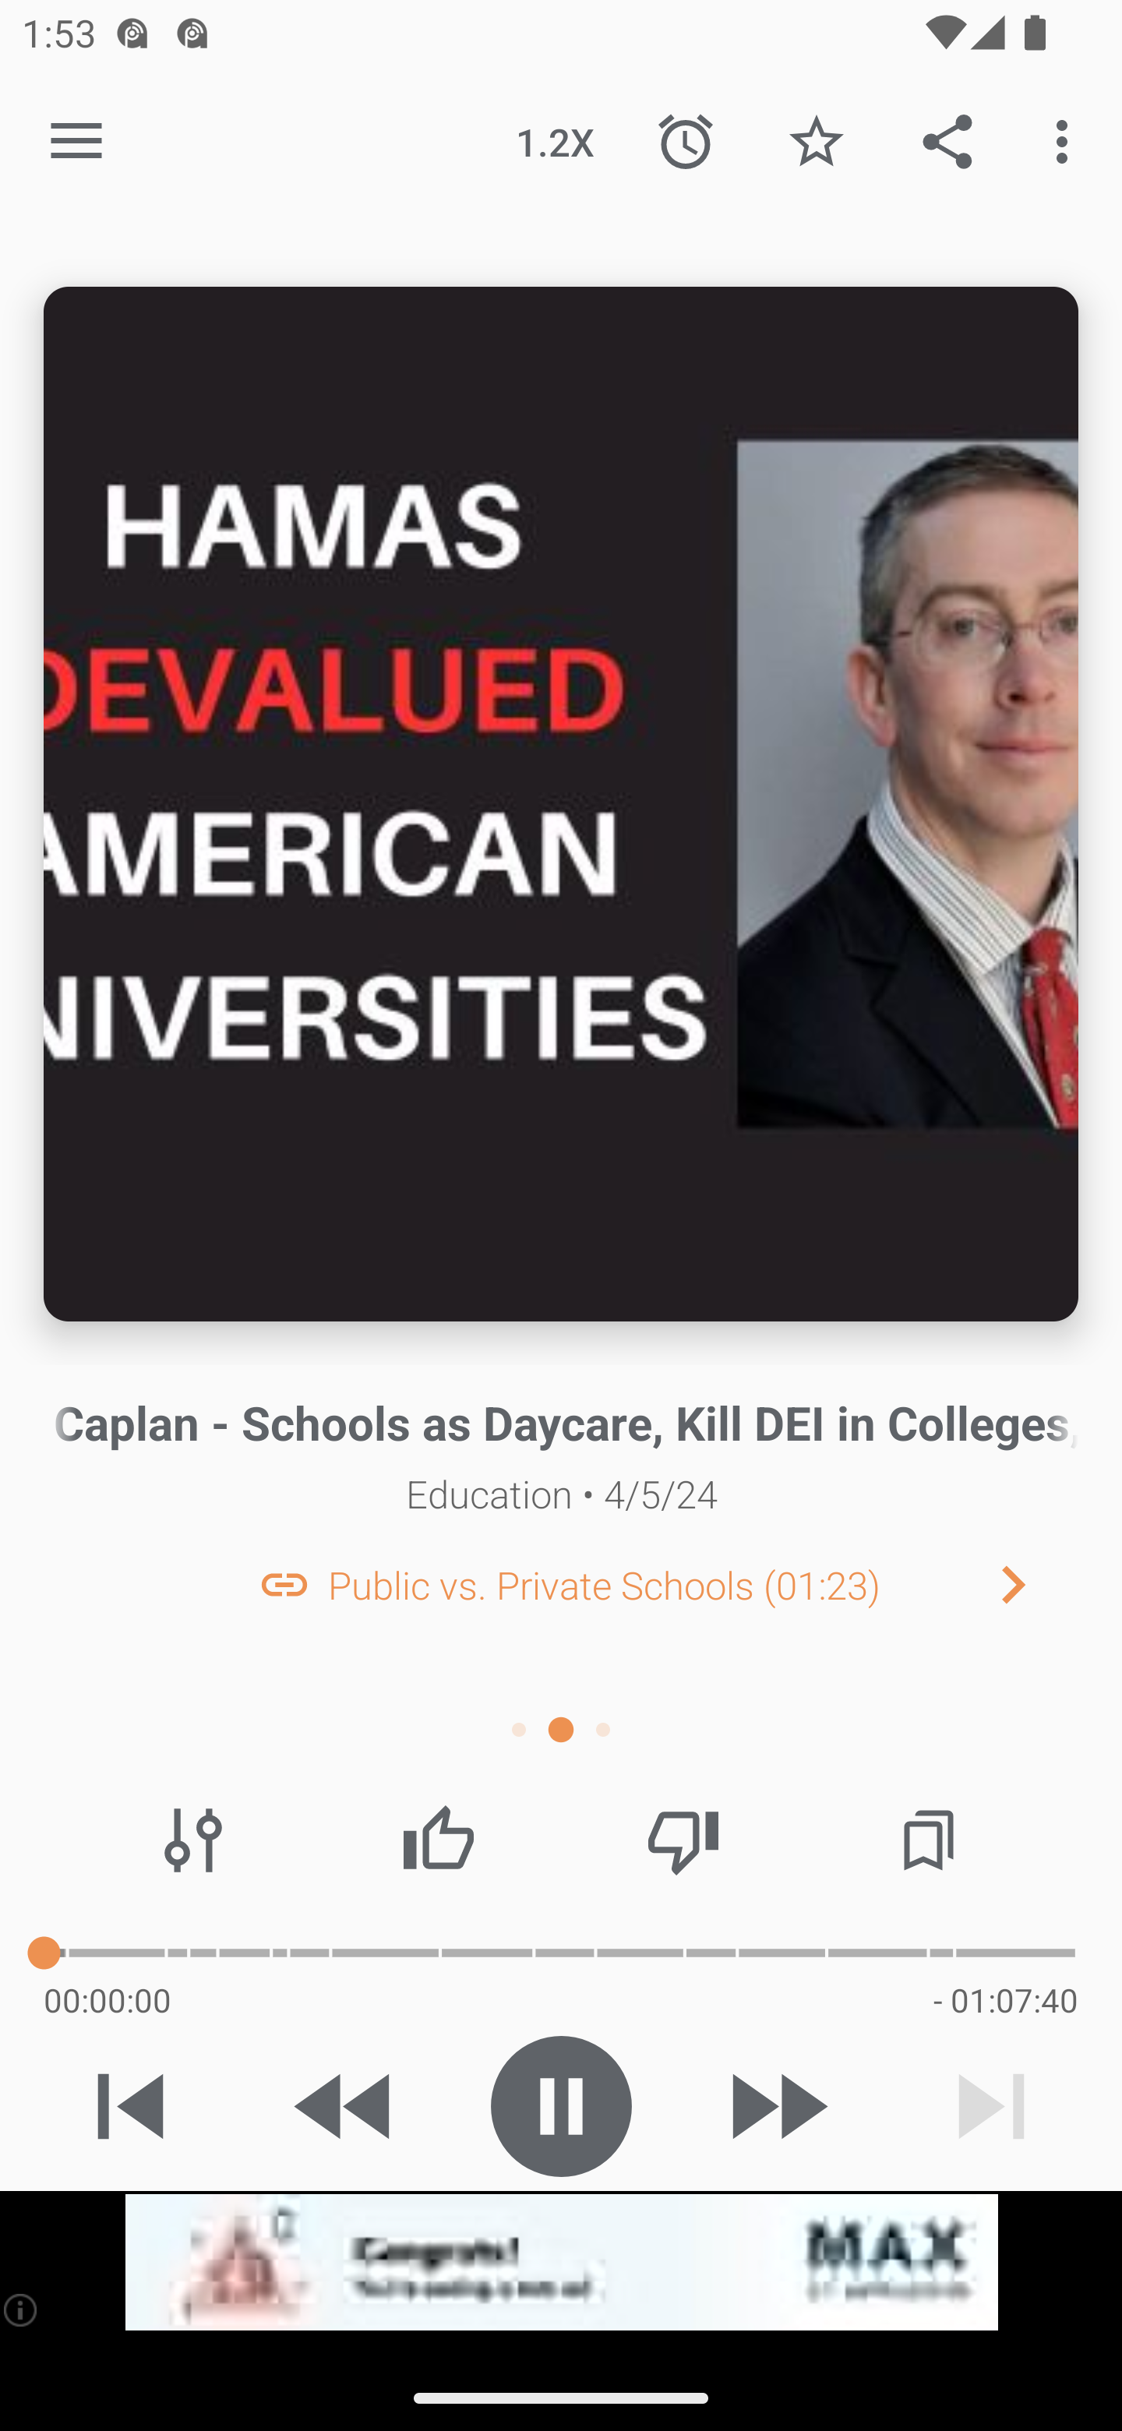  I want to click on Audio effects, so click(193, 1840).